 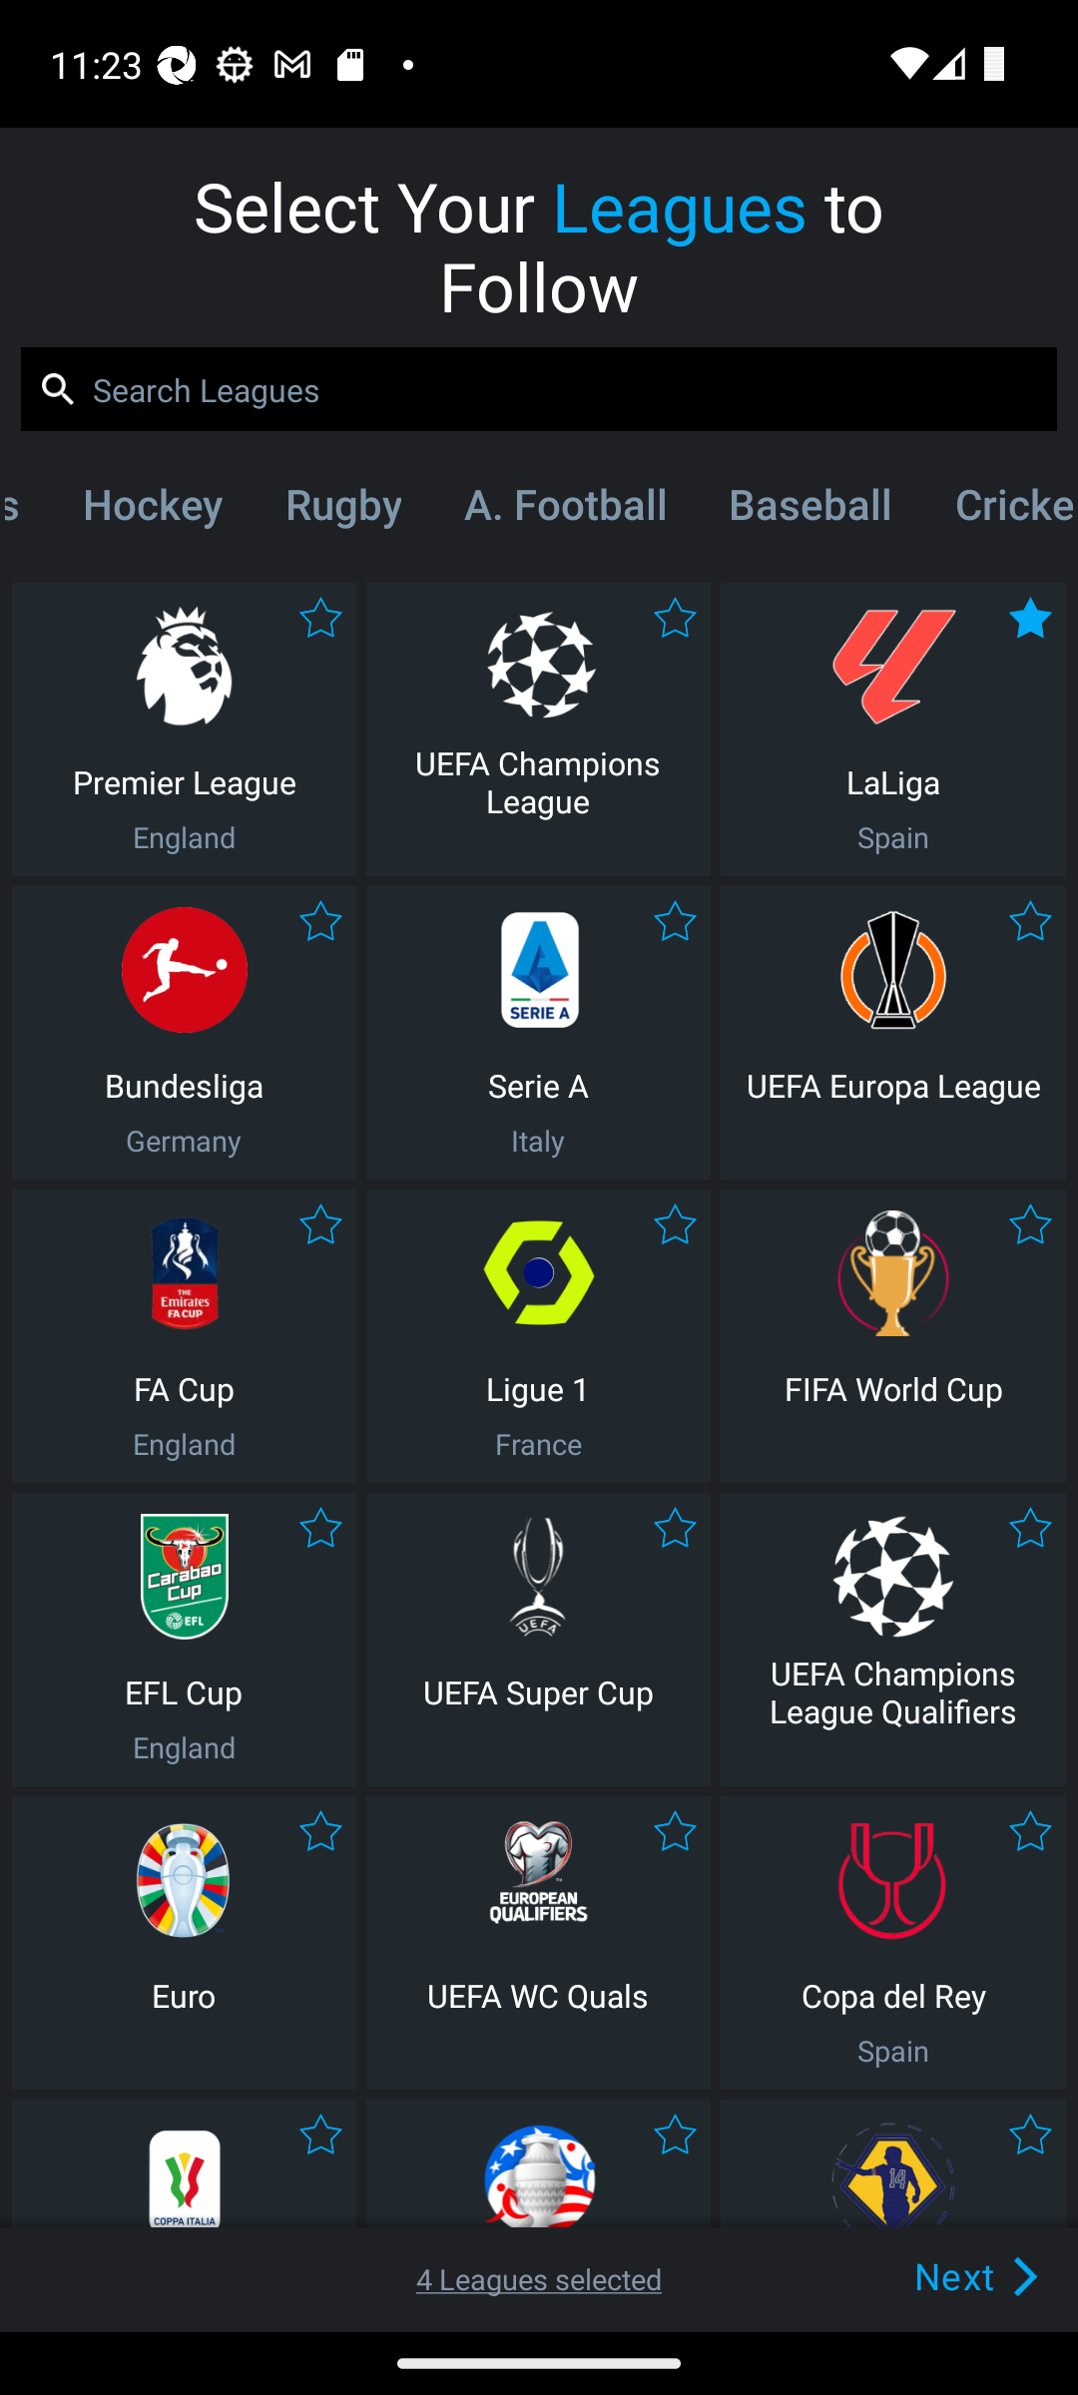 What do you see at coordinates (152, 510) in the screenshot?
I see `Hockey` at bounding box center [152, 510].